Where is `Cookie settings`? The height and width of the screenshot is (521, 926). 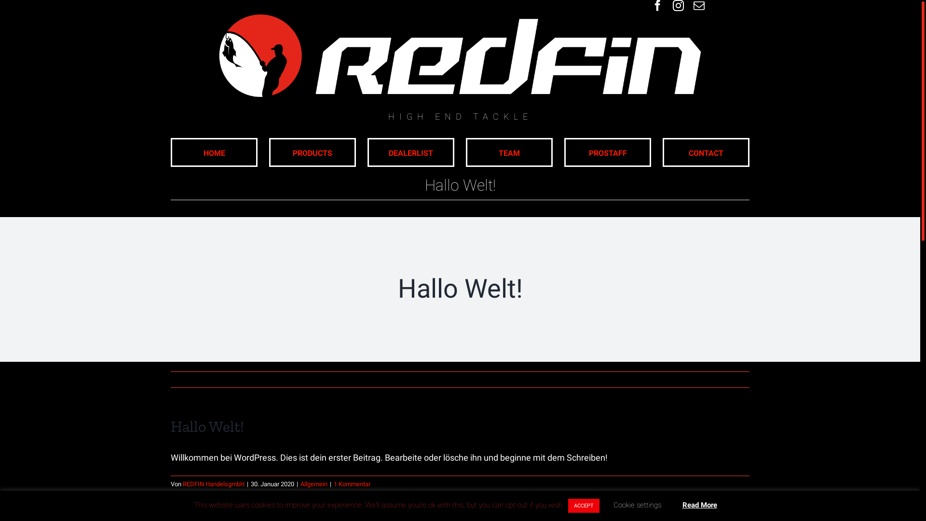
Cookie settings is located at coordinates (638, 505).